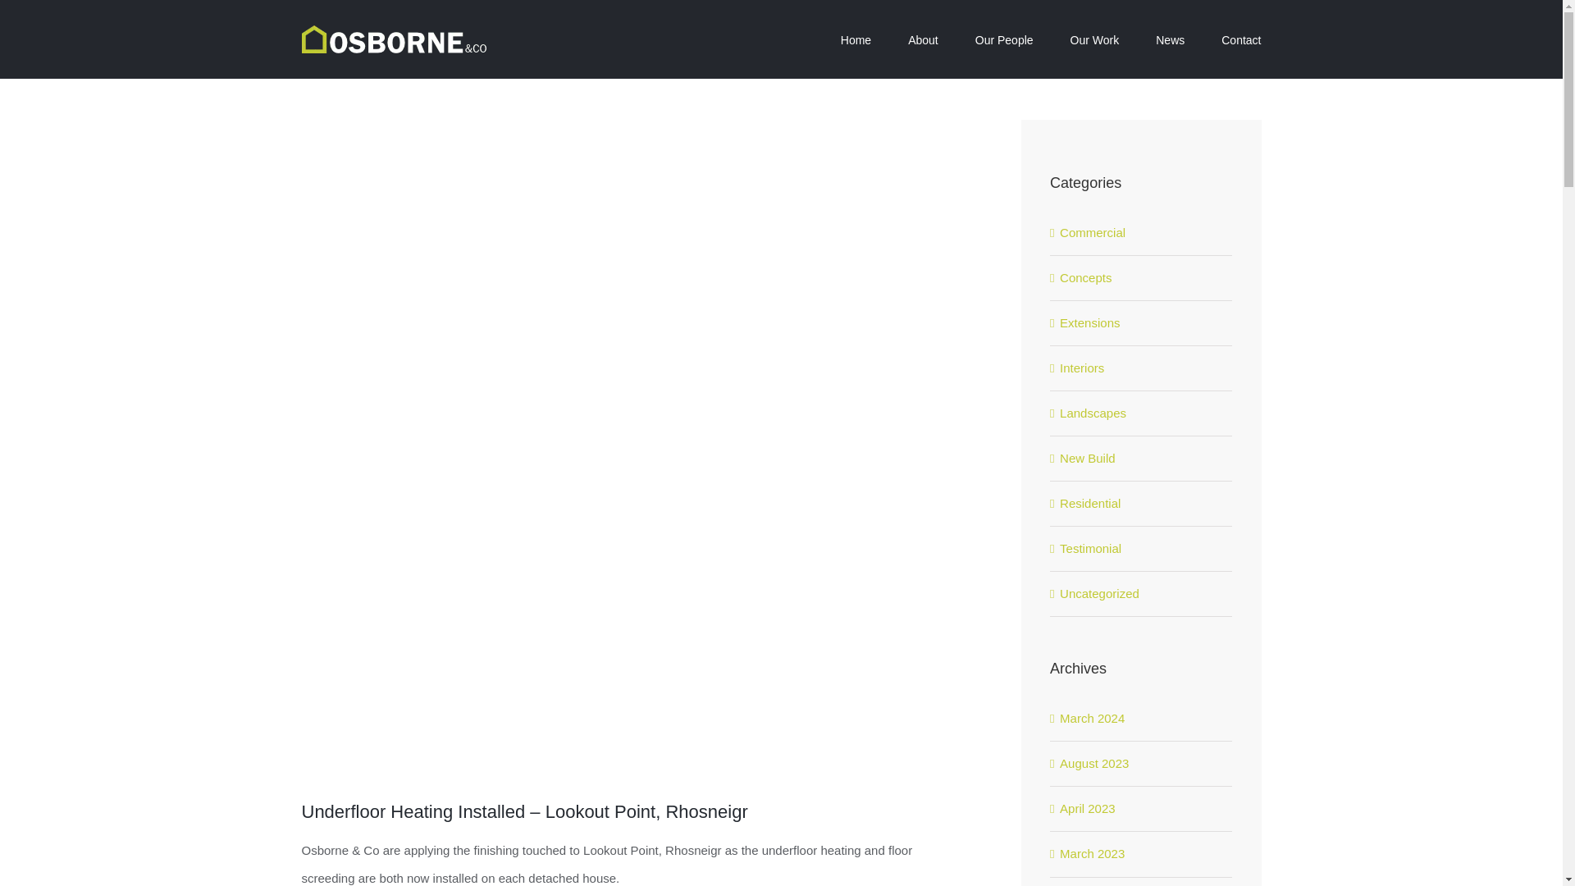 The height and width of the screenshot is (886, 1575). Describe the element at coordinates (1142, 368) in the screenshot. I see `Interiors` at that location.